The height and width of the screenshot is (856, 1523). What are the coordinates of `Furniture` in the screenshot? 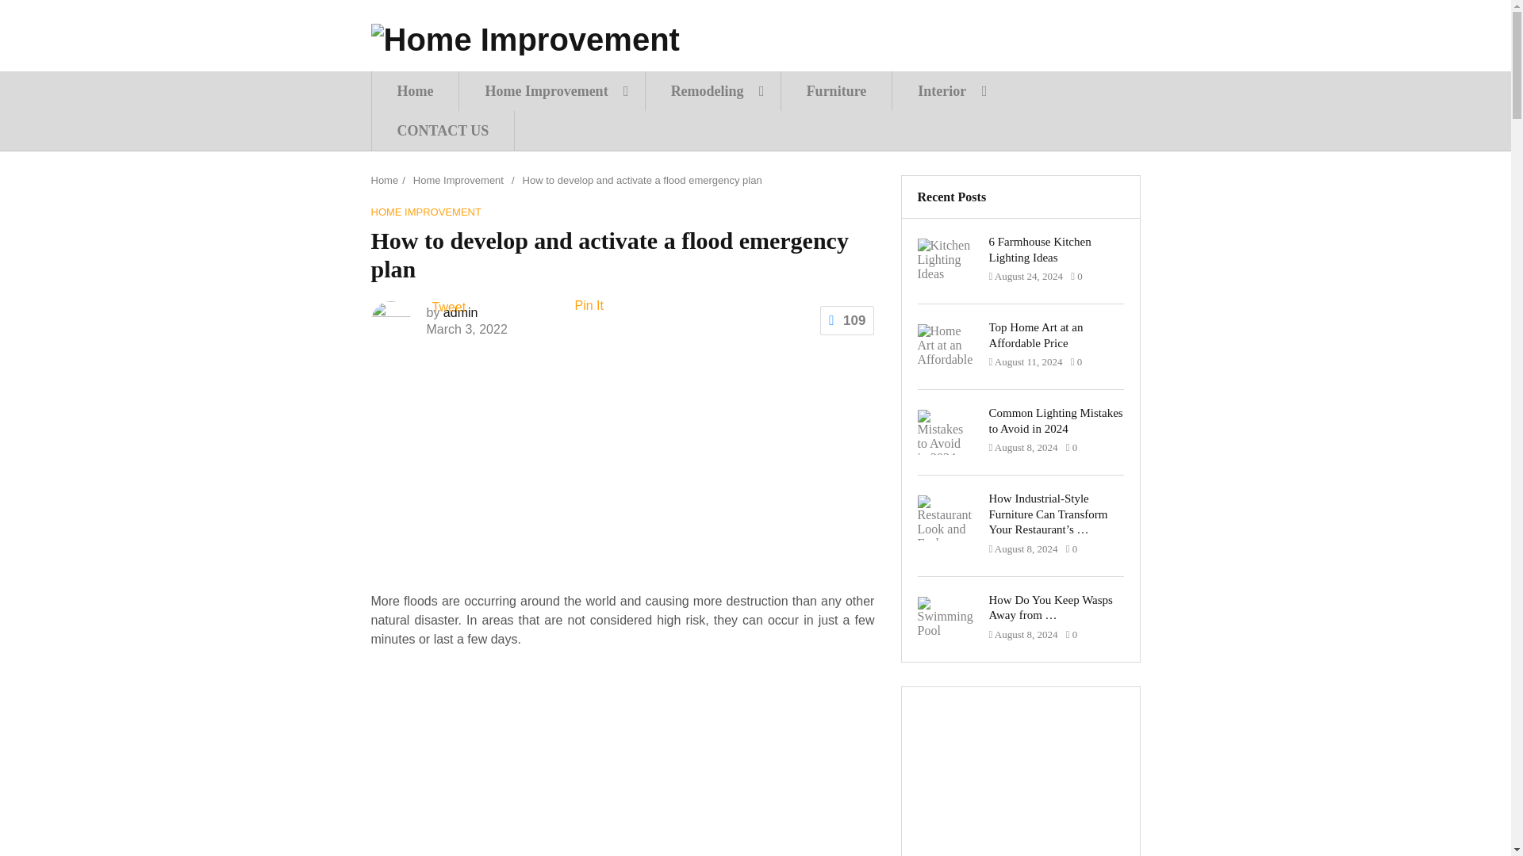 It's located at (836, 90).